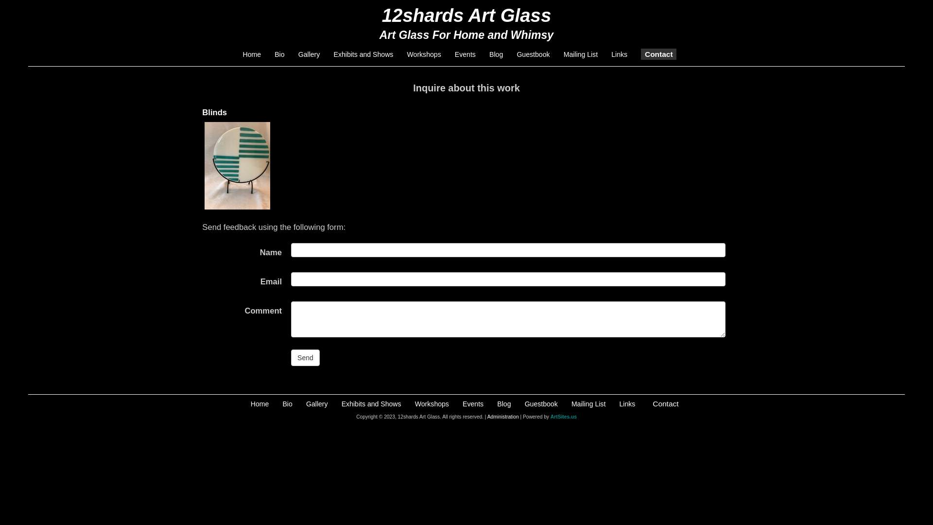 Image resolution: width=933 pixels, height=525 pixels. What do you see at coordinates (533, 54) in the screenshot?
I see `Guestbook` at bounding box center [533, 54].